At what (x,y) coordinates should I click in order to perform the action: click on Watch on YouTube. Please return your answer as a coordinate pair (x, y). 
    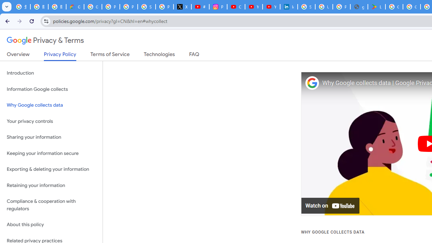
    Looking at the image, I should click on (331, 206).